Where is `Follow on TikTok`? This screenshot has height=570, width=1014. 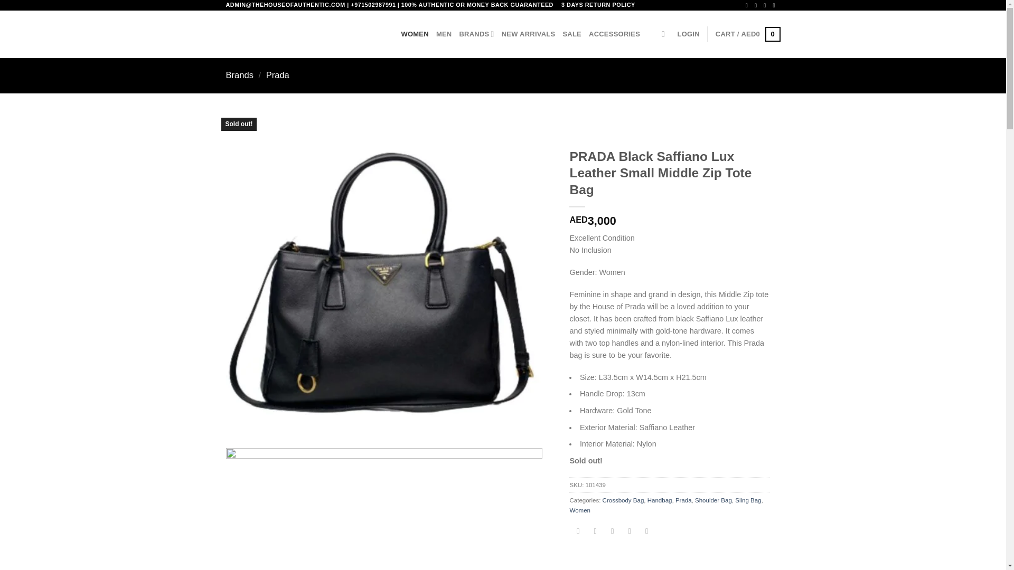
Follow on TikTok is located at coordinates (766, 5).